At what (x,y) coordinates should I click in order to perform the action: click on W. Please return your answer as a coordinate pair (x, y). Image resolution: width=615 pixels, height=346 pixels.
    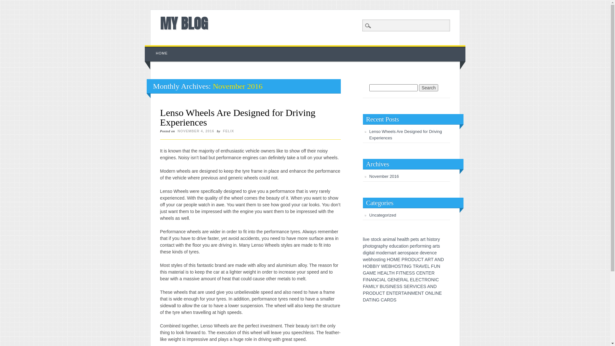
    Looking at the image, I should click on (383, 266).